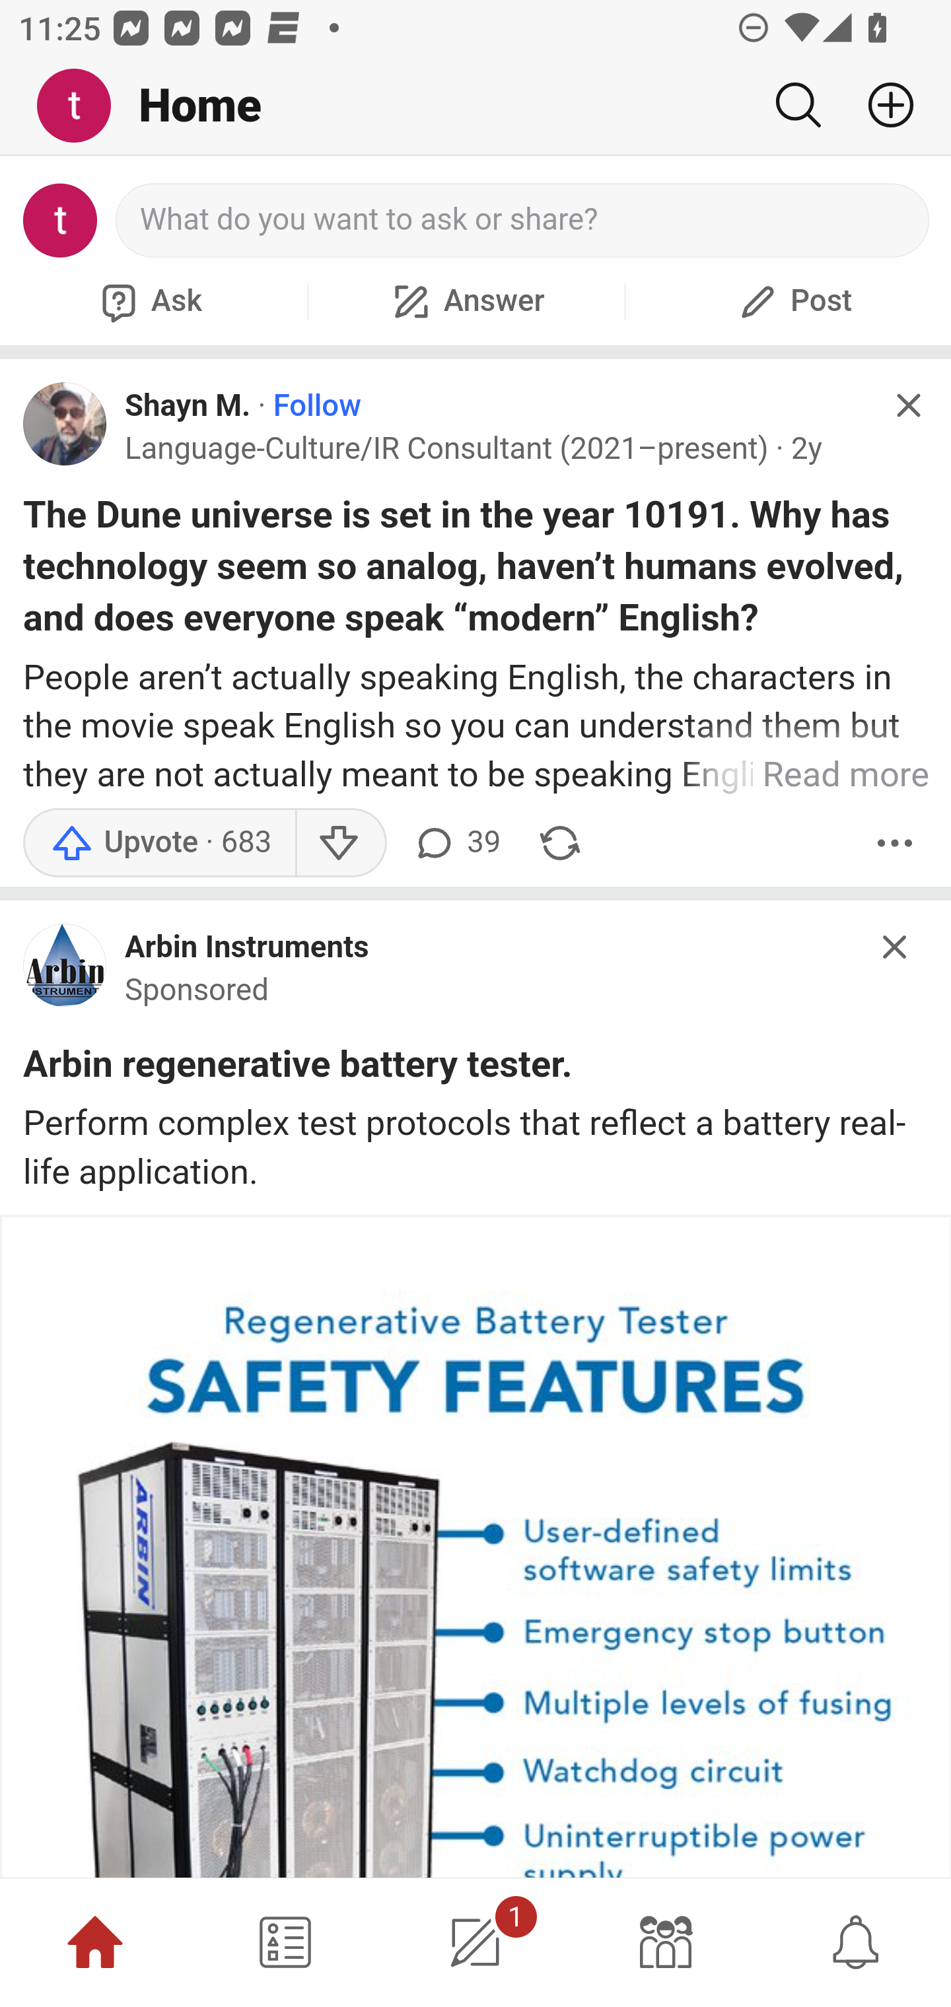 Image resolution: width=951 pixels, height=2007 pixels. Describe the element at coordinates (895, 842) in the screenshot. I see `More` at that location.